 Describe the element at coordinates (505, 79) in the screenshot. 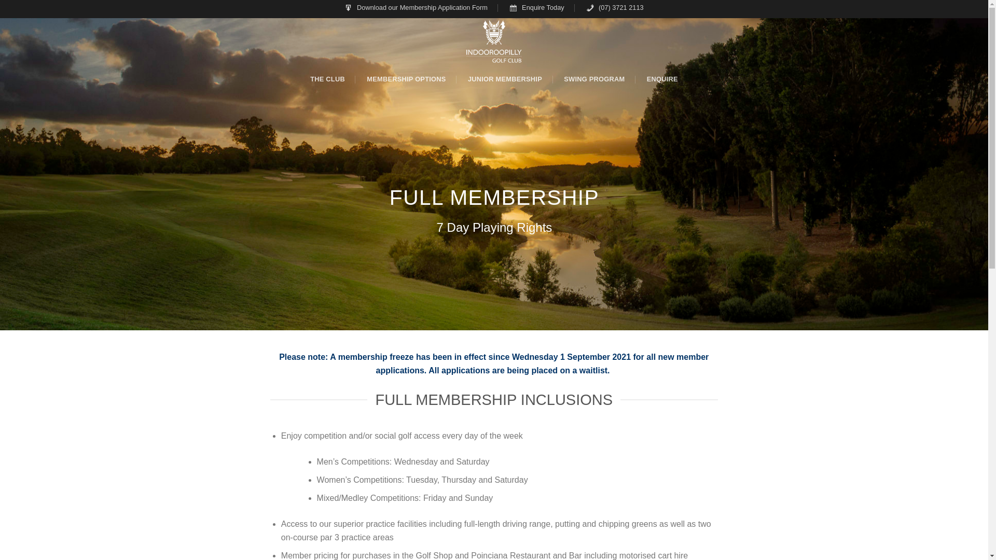

I see `JUNIOR MEMBERSHIP` at that location.